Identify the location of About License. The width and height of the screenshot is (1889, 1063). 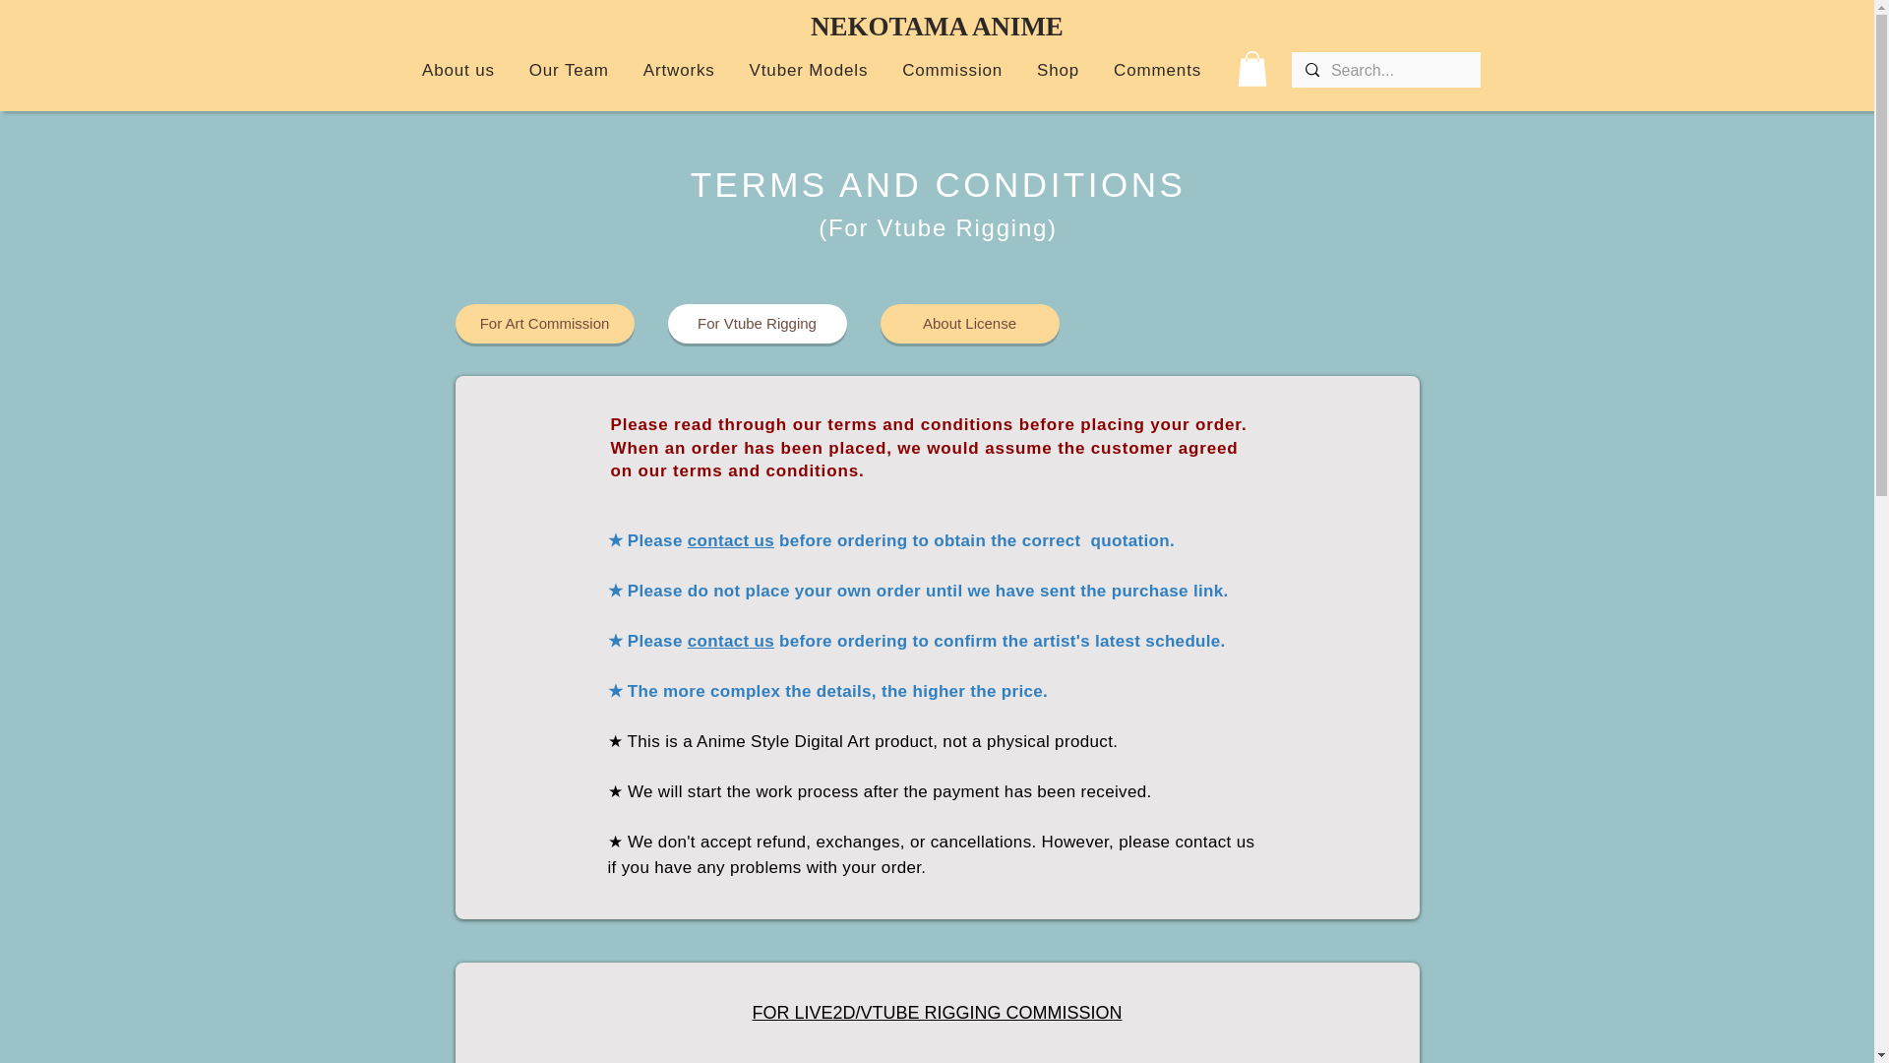
(968, 323).